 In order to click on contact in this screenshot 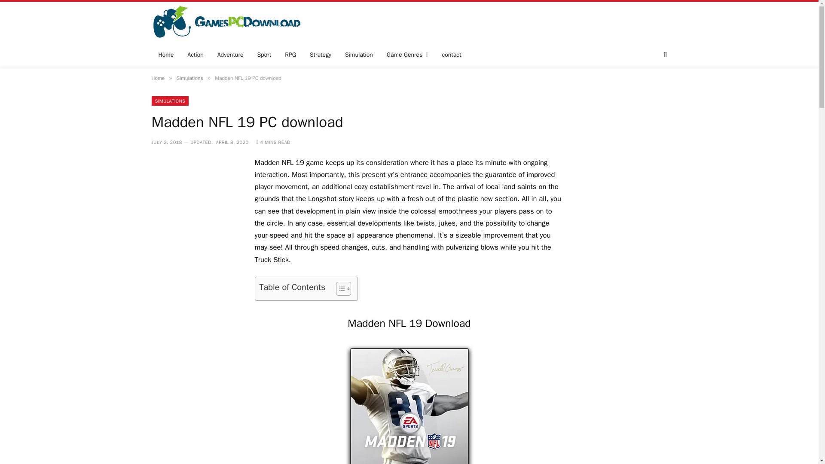, I will do `click(452, 55)`.